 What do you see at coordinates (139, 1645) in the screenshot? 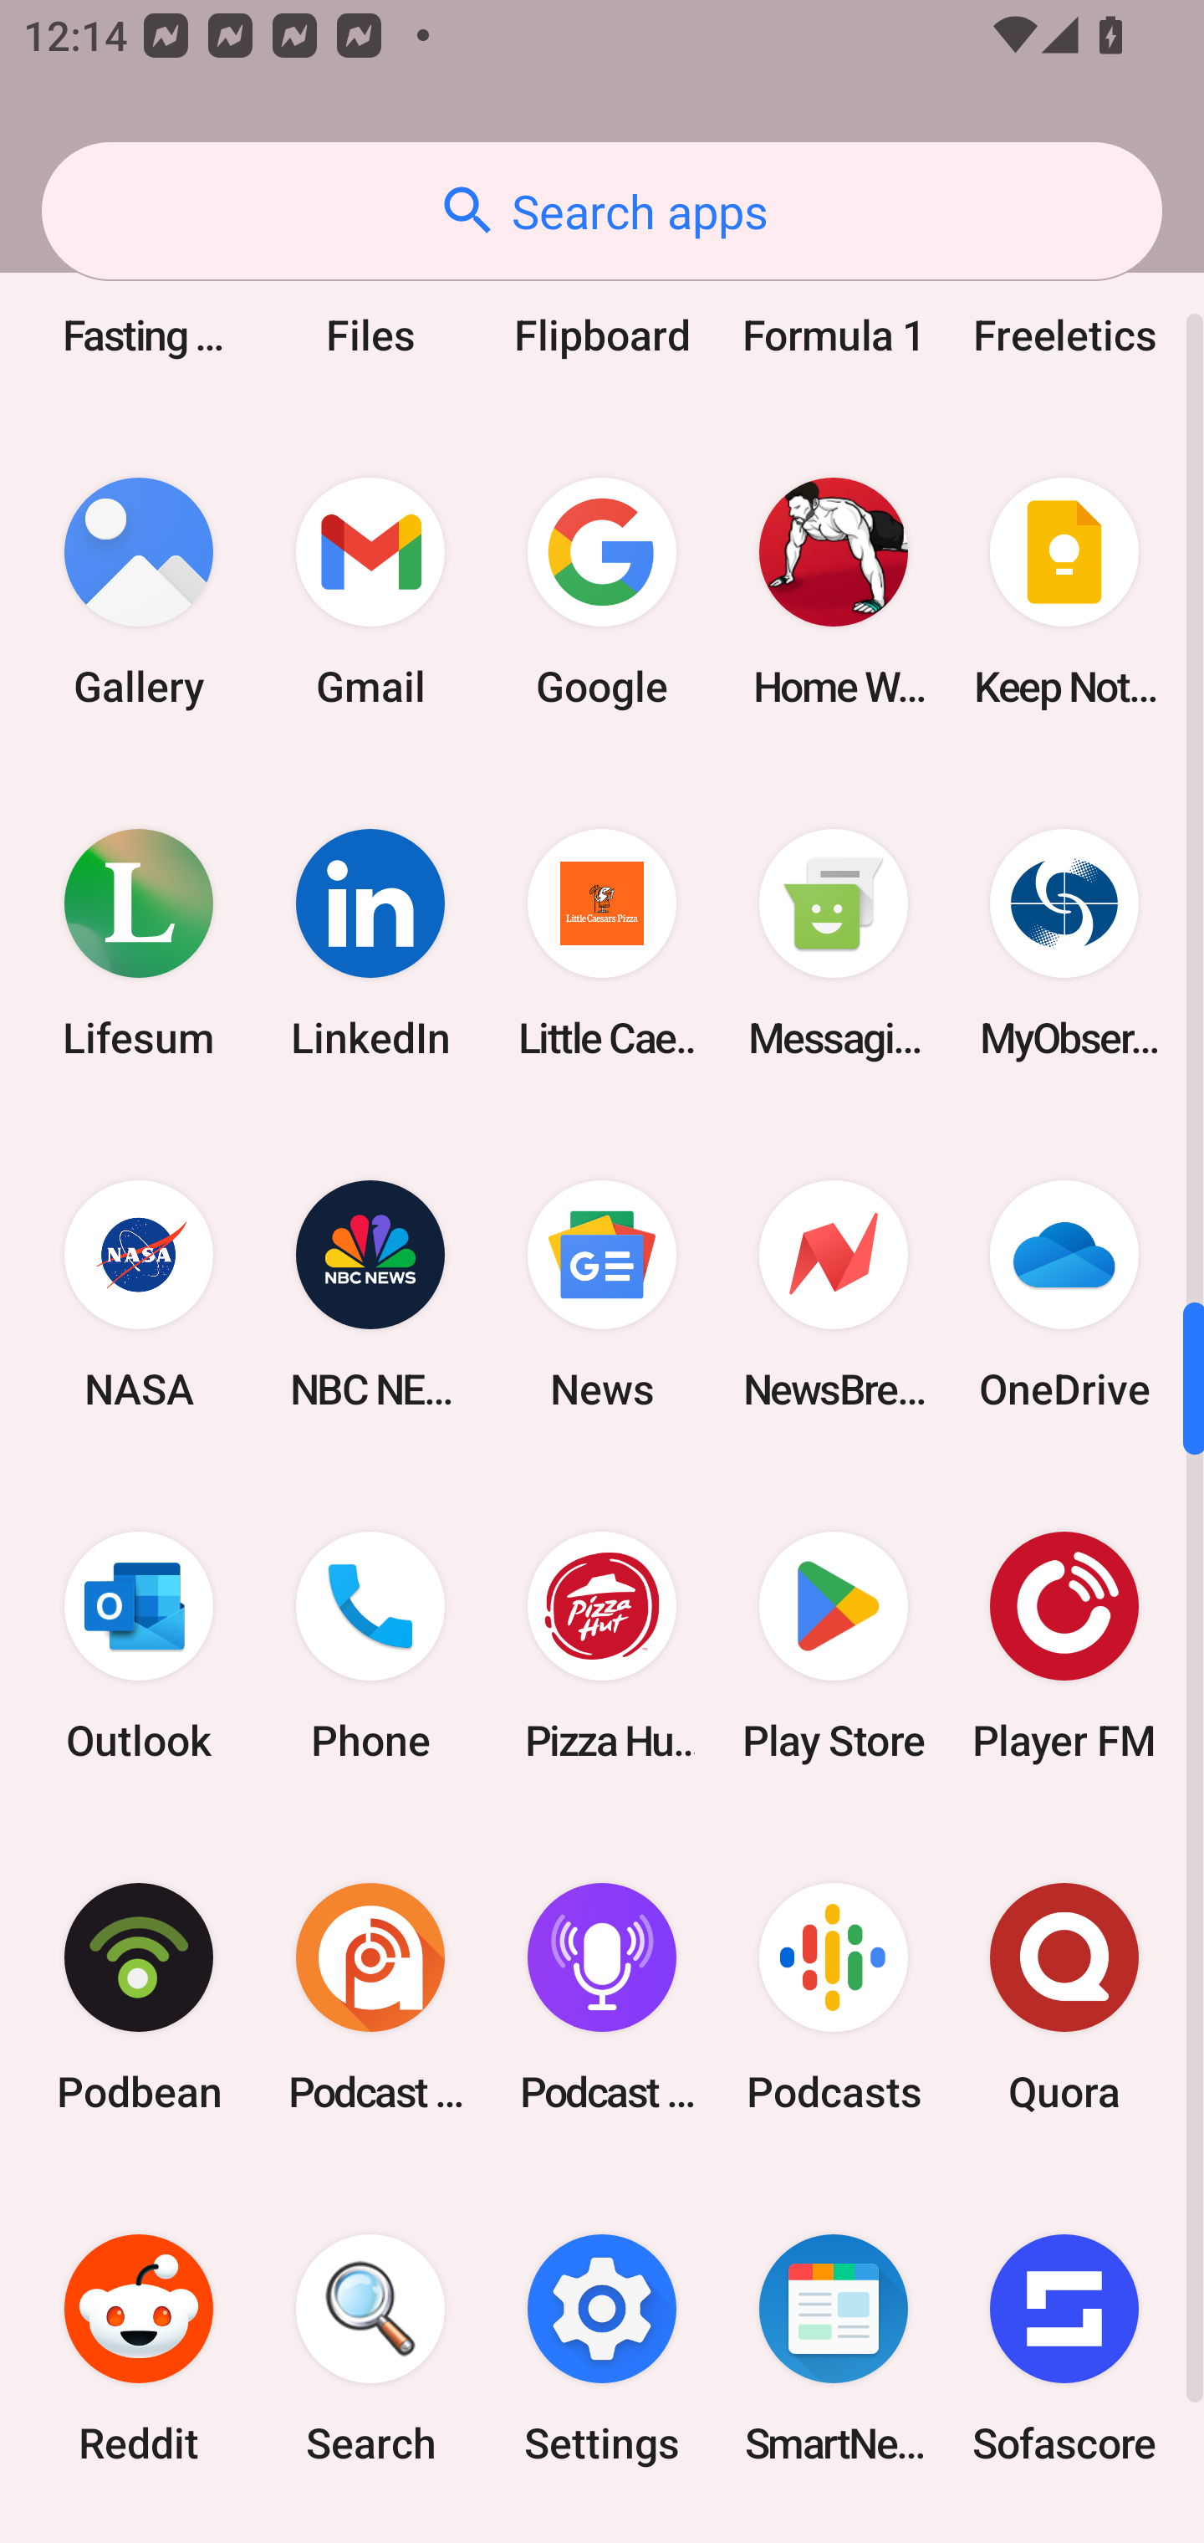
I see `Outlook` at bounding box center [139, 1645].